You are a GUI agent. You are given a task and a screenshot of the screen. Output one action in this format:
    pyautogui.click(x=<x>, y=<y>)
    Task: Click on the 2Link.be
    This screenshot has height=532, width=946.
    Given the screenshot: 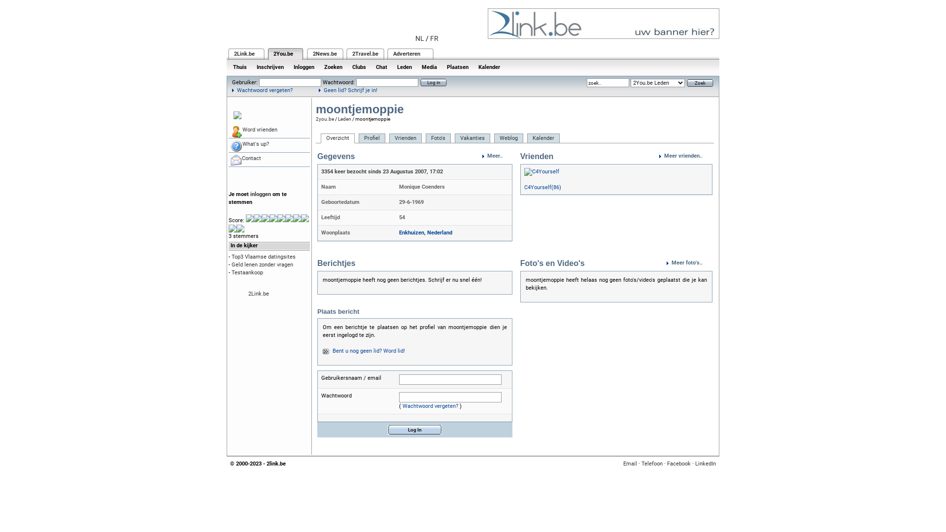 What is the action you would take?
    pyautogui.click(x=244, y=54)
    